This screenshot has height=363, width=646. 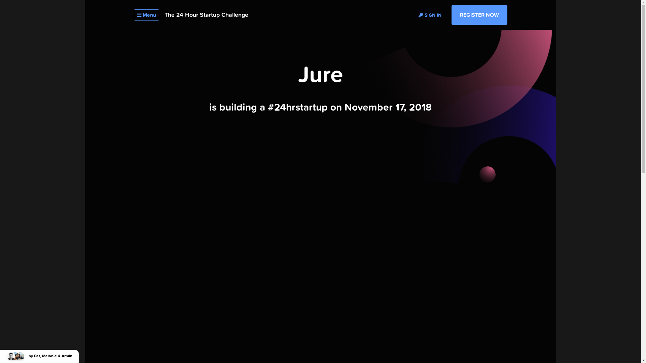 I want to click on REGISTER NOW, so click(x=479, y=15).